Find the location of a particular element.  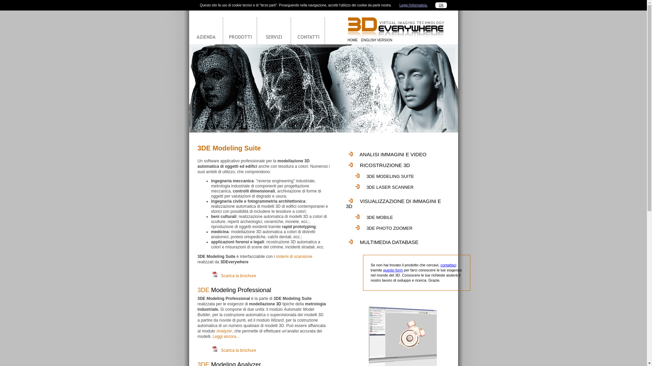

Prodotti is located at coordinates (240, 27).